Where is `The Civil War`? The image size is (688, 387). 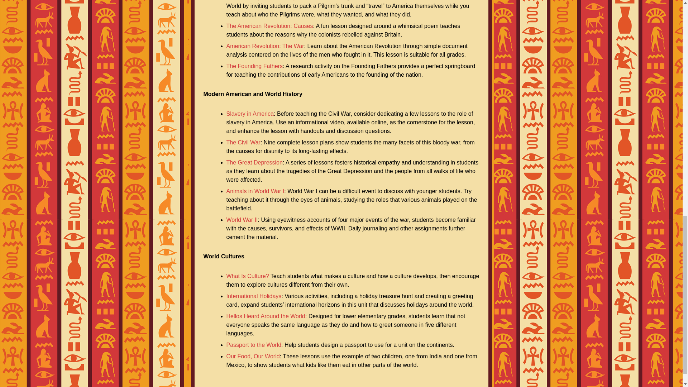
The Civil War is located at coordinates (243, 142).